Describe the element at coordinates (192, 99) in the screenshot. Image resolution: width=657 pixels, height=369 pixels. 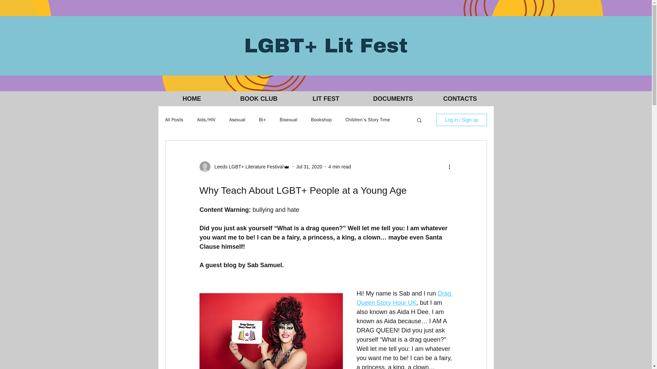
I see `HOME` at that location.